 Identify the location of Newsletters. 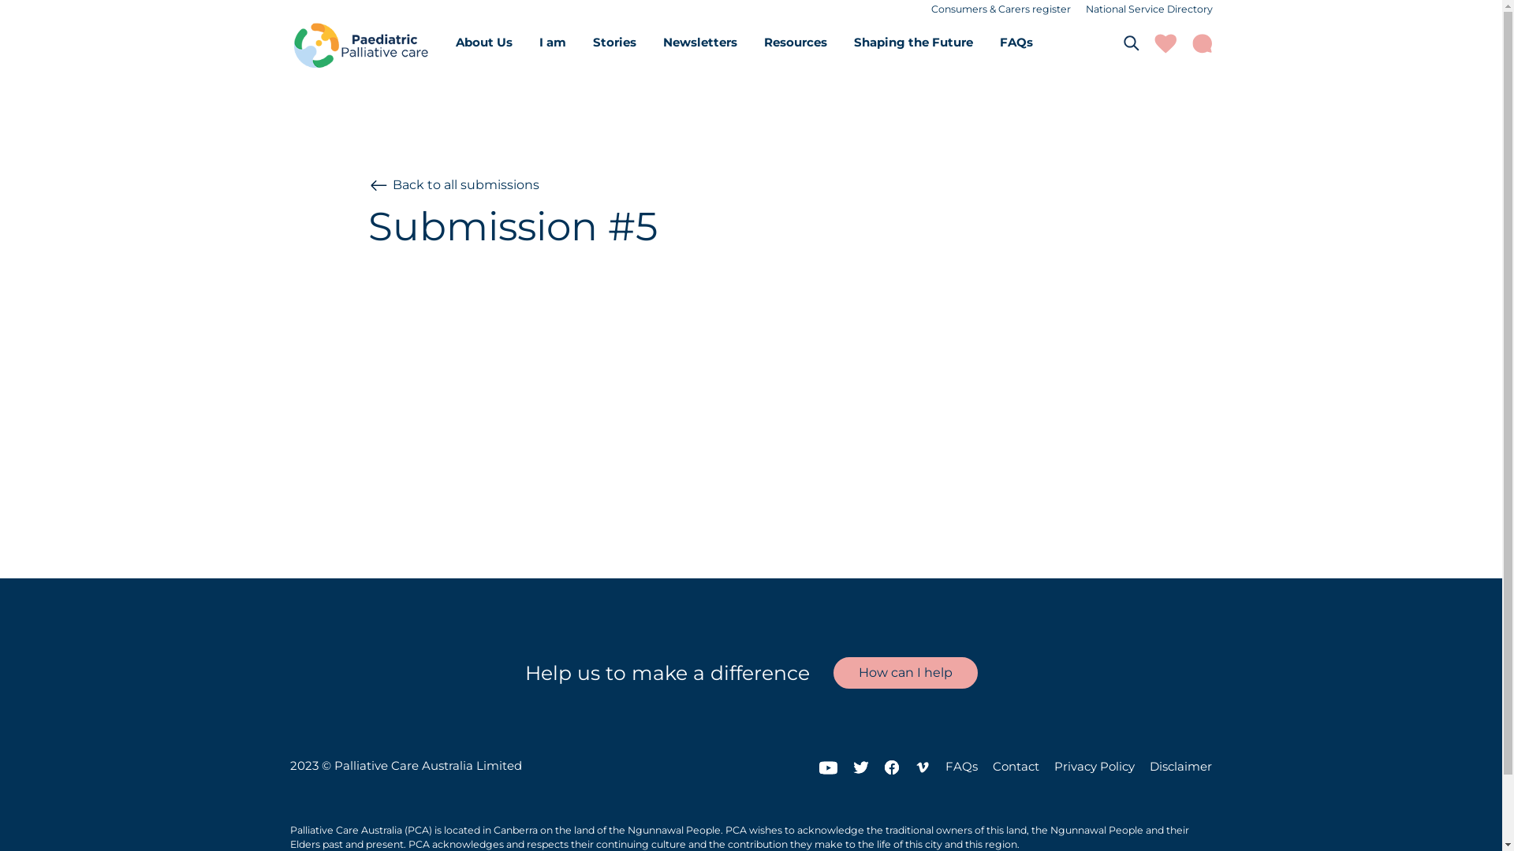
(699, 43).